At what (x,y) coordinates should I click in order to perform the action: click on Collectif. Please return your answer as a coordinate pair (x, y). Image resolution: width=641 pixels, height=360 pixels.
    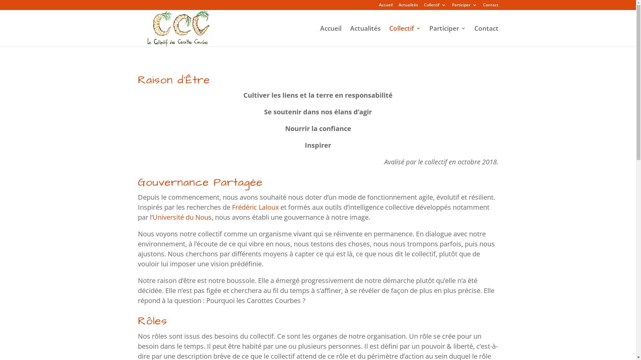
    Looking at the image, I should click on (405, 36).